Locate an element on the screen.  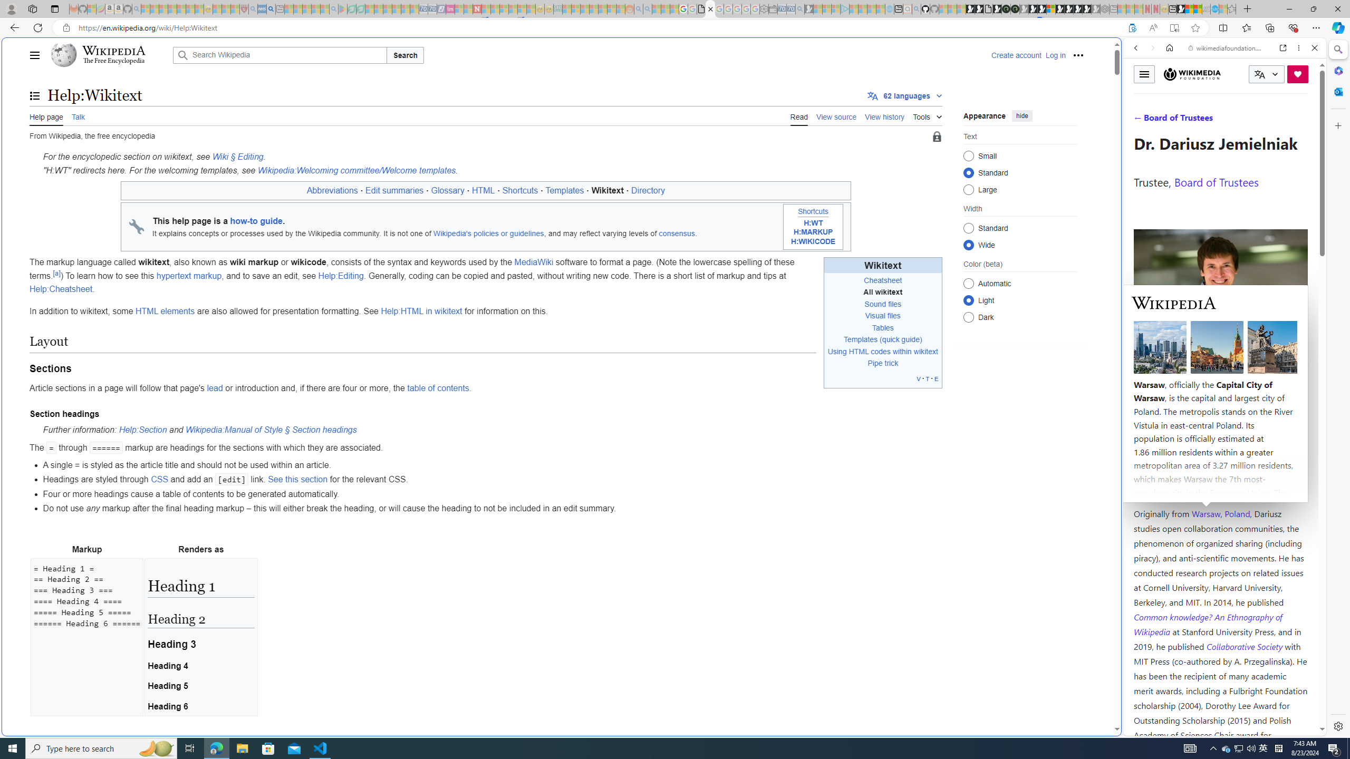
CURRENT LANGUAGE: is located at coordinates (1267, 74).